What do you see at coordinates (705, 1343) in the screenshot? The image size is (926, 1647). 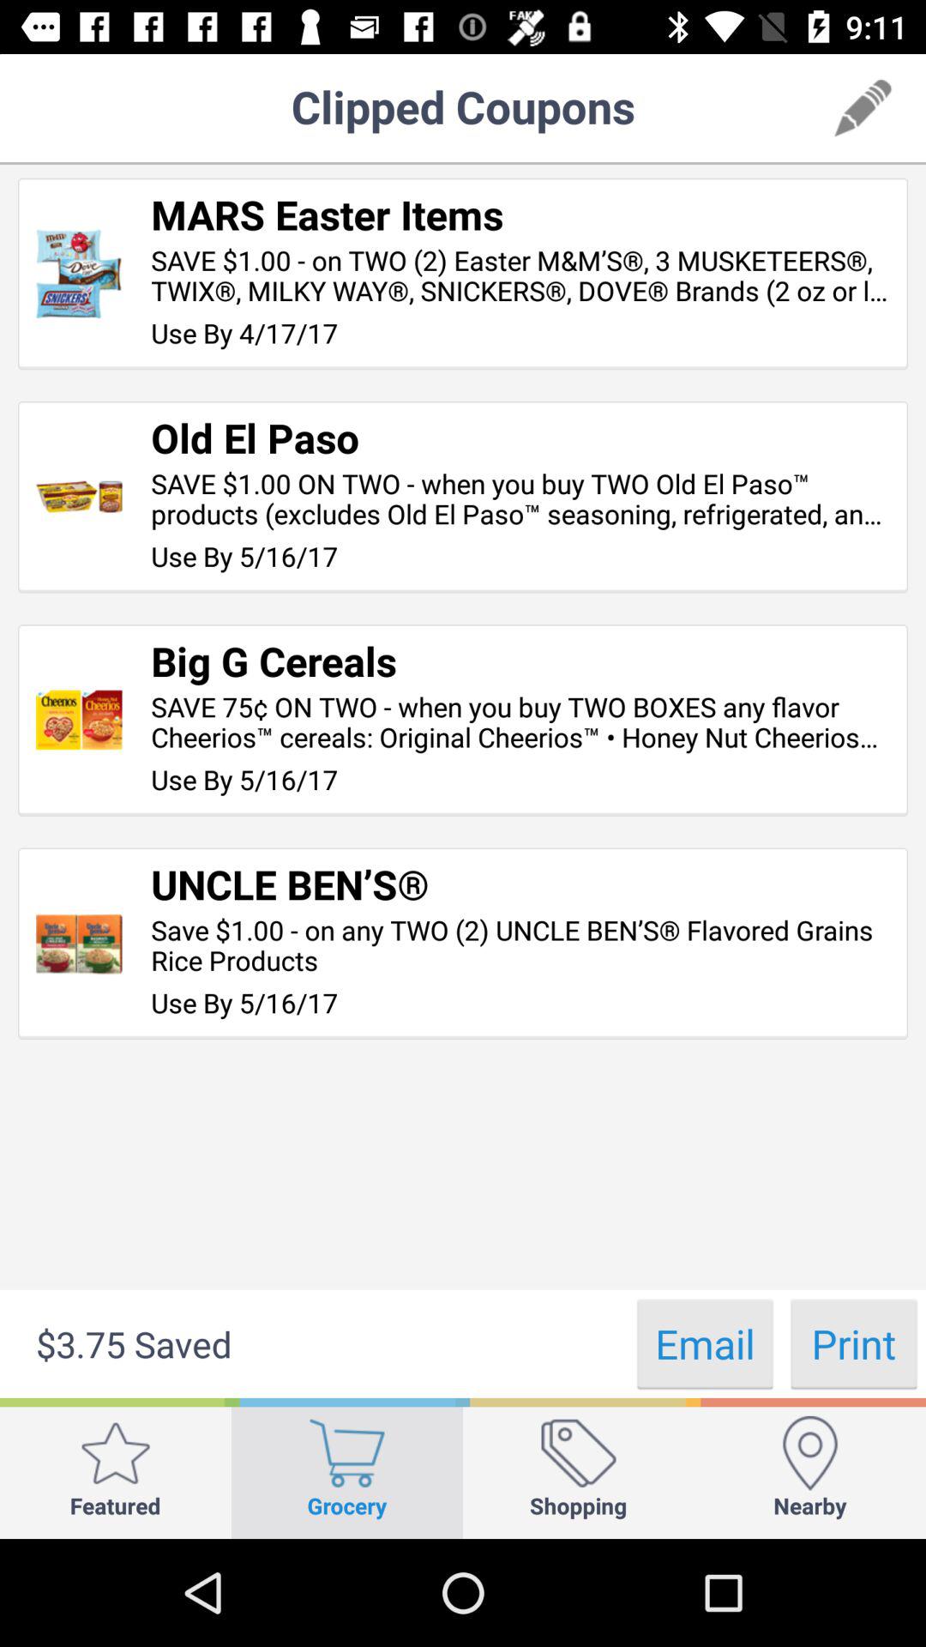 I see `choose the email button` at bounding box center [705, 1343].